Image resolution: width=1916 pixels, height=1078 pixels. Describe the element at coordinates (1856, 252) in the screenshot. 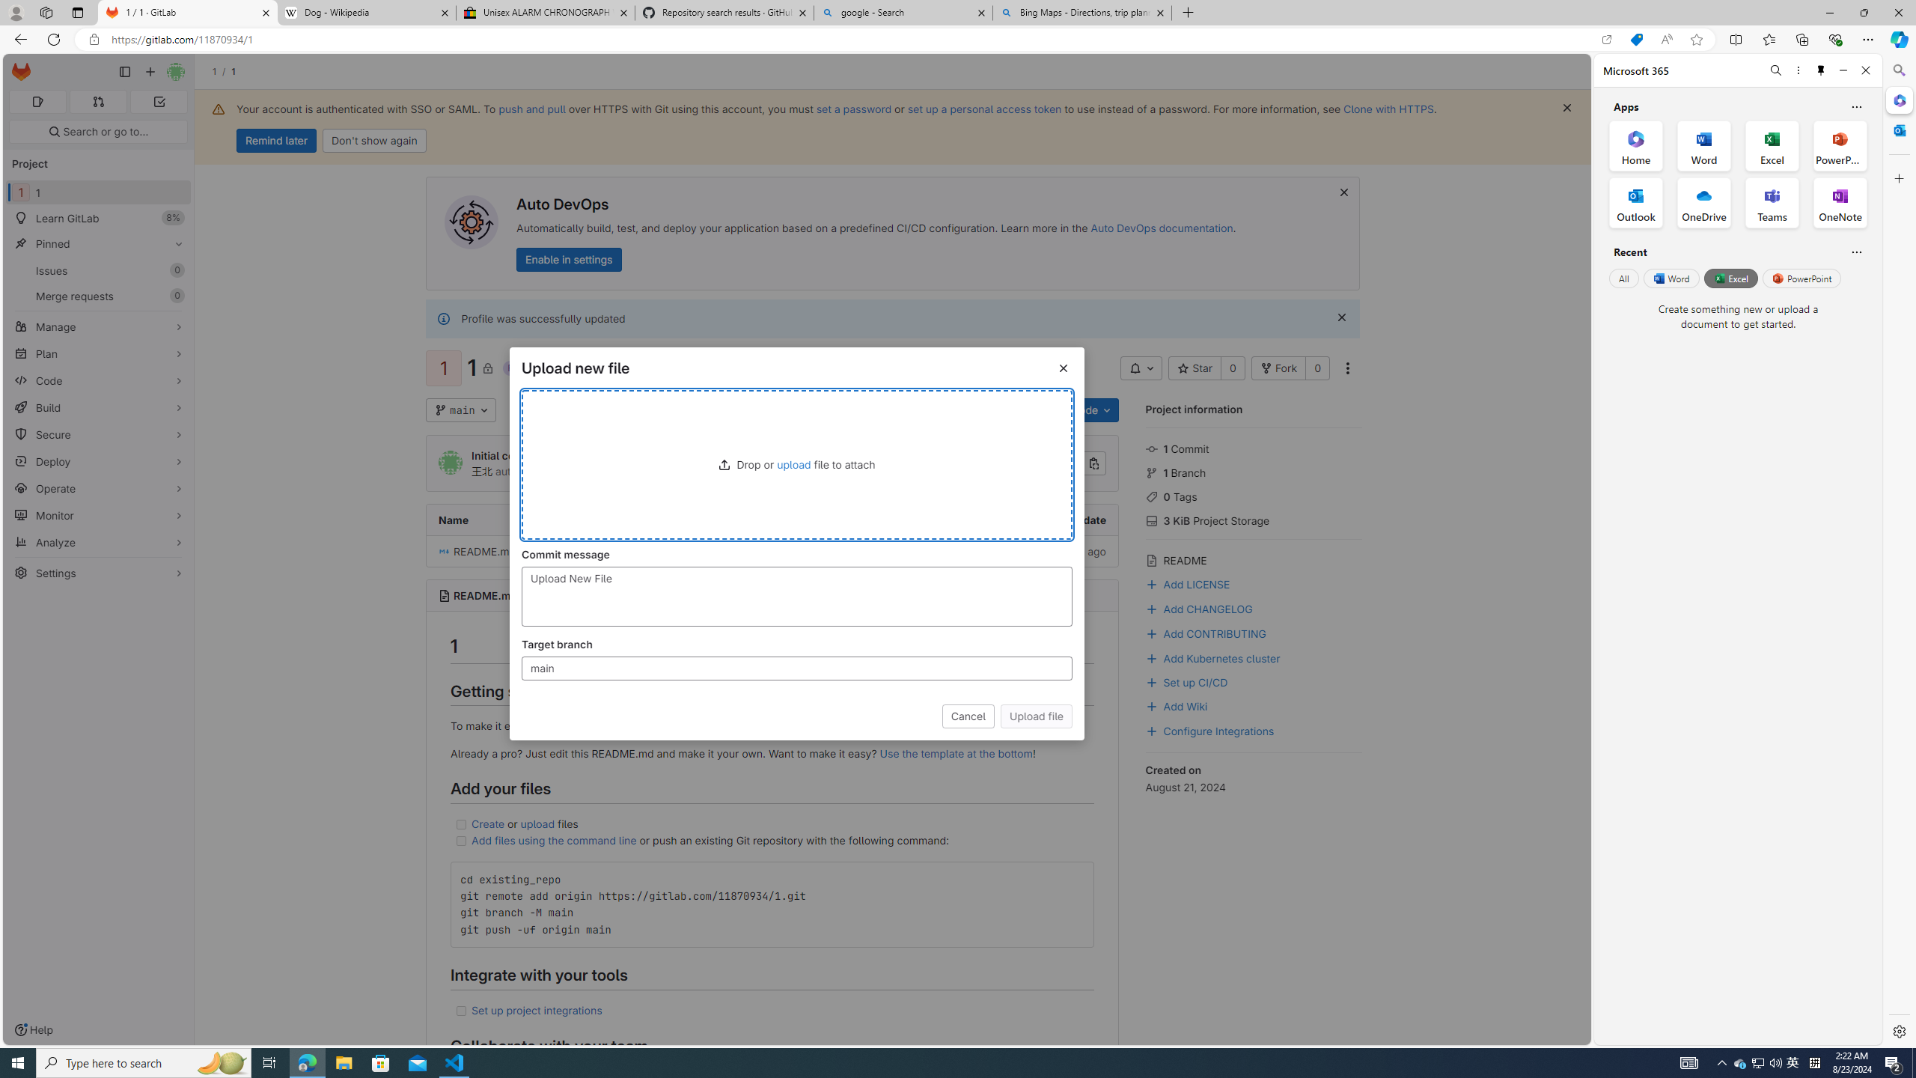

I see `Is this helpful?` at that location.